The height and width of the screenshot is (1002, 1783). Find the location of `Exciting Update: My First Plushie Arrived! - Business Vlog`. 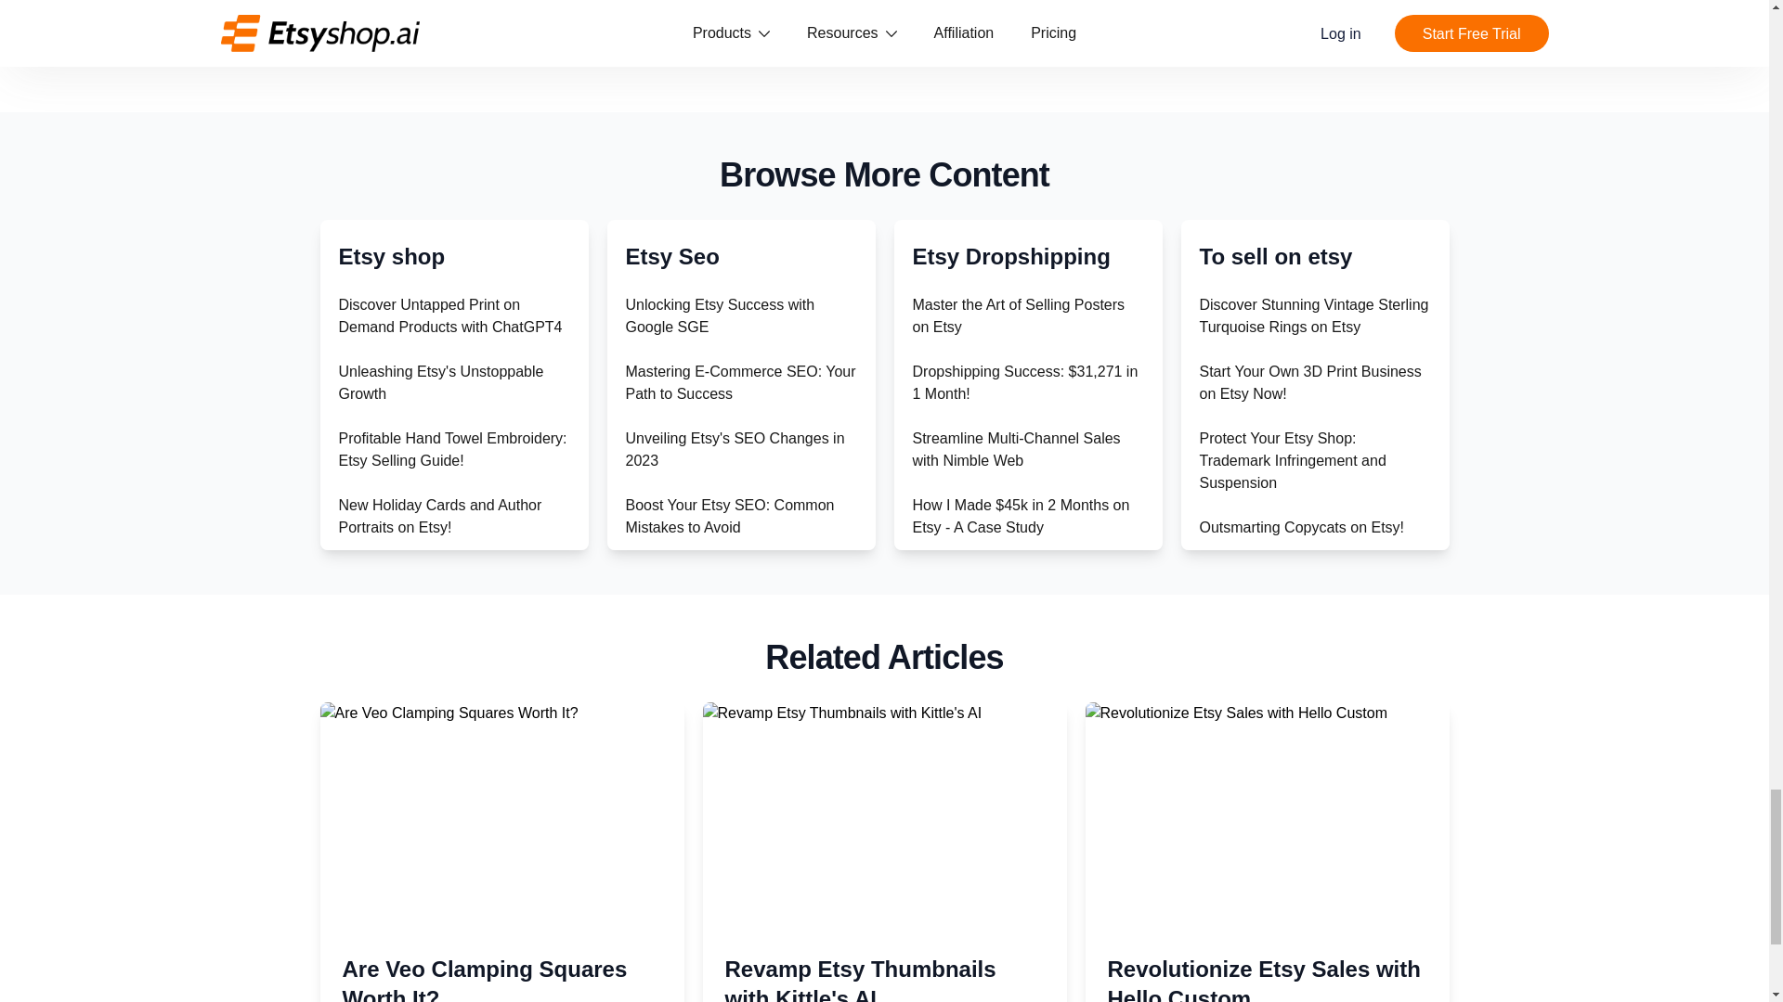

Exciting Update: My First Plushie Arrived! - Business Vlog is located at coordinates (448, 649).